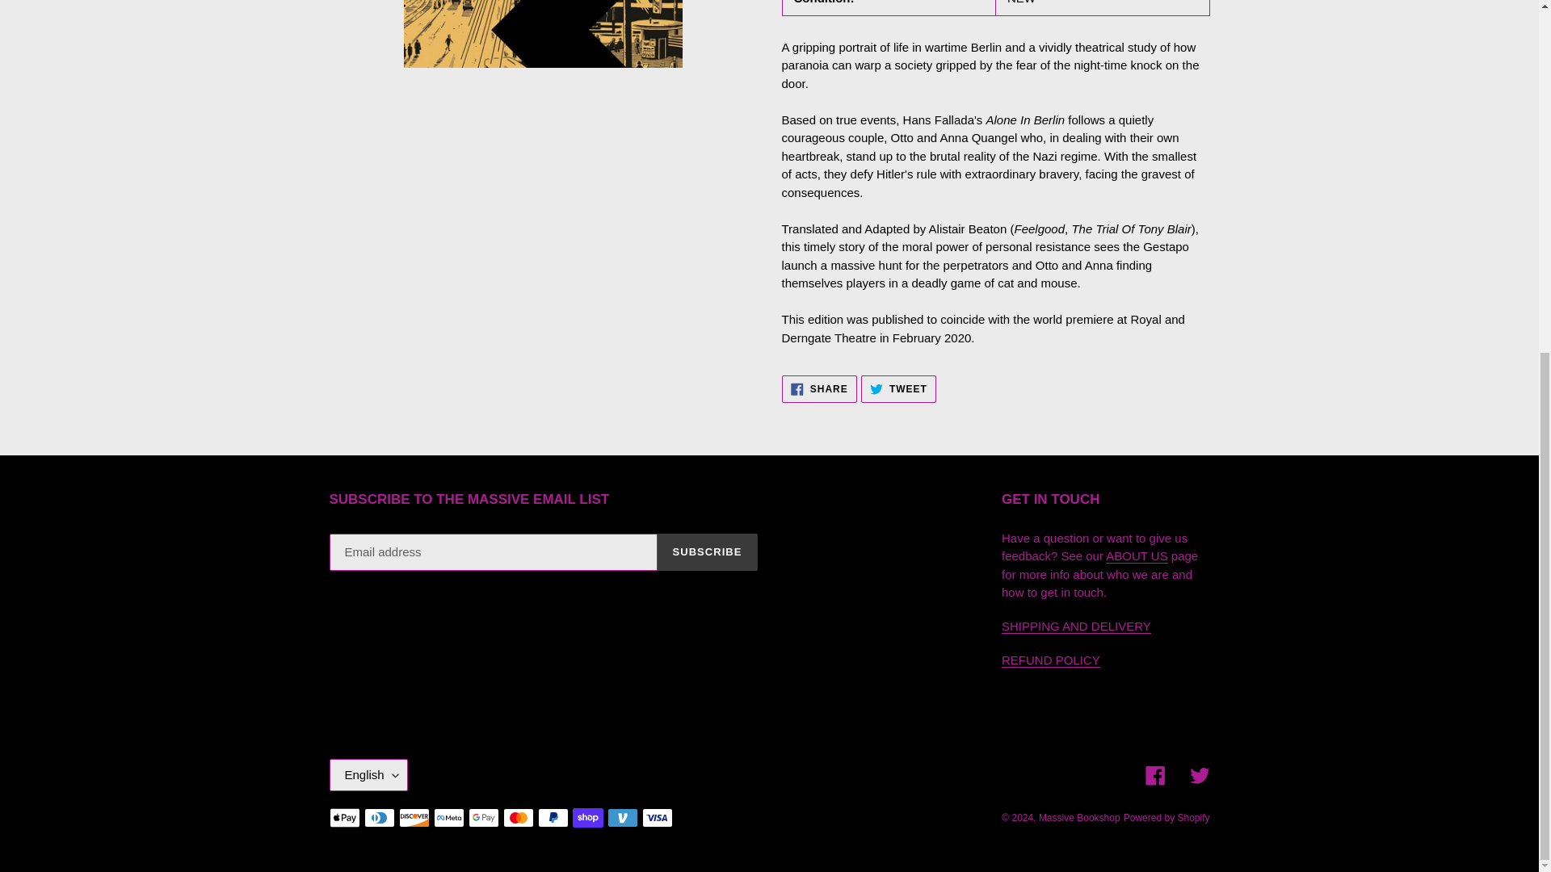 The width and height of the screenshot is (1551, 872). I want to click on SHIPPING AND DELIVERY, so click(1076, 627).